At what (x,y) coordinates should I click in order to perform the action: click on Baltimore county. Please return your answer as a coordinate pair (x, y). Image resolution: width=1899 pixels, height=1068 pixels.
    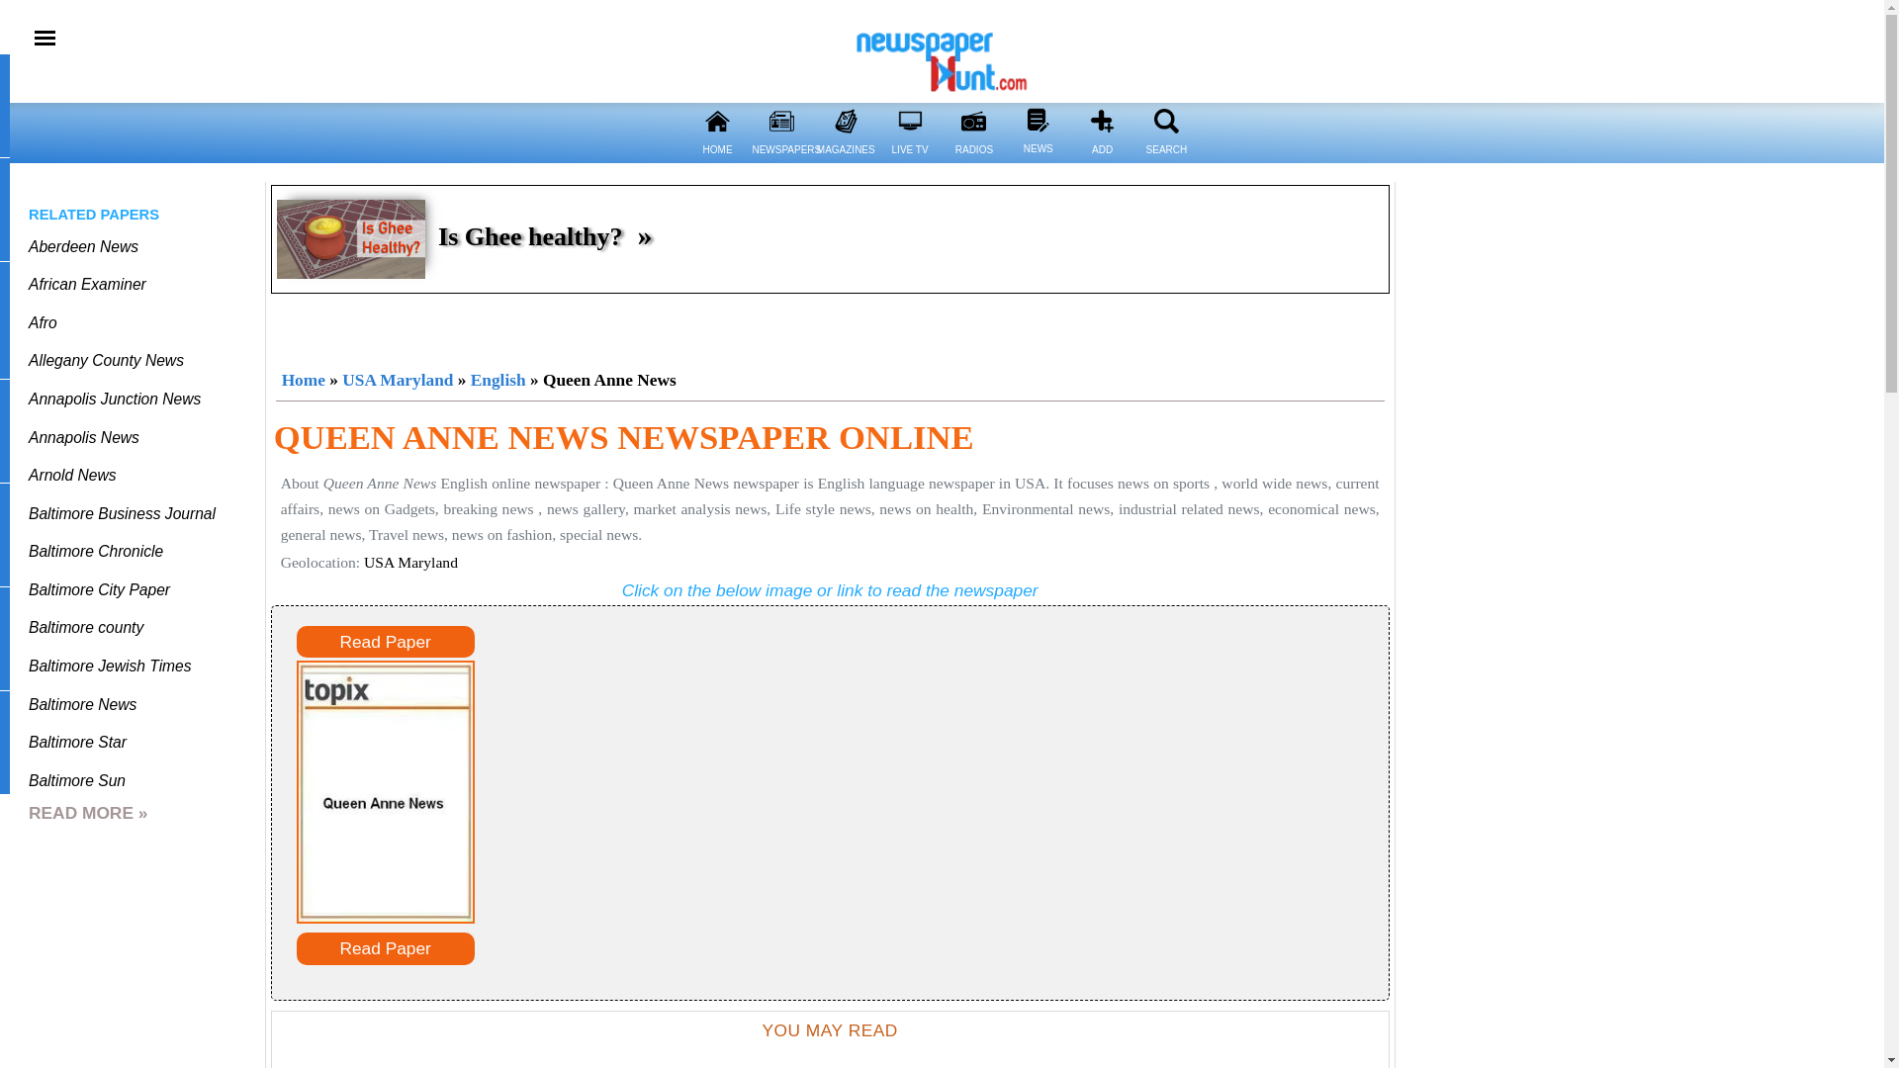
    Looking at the image, I should click on (85, 627).